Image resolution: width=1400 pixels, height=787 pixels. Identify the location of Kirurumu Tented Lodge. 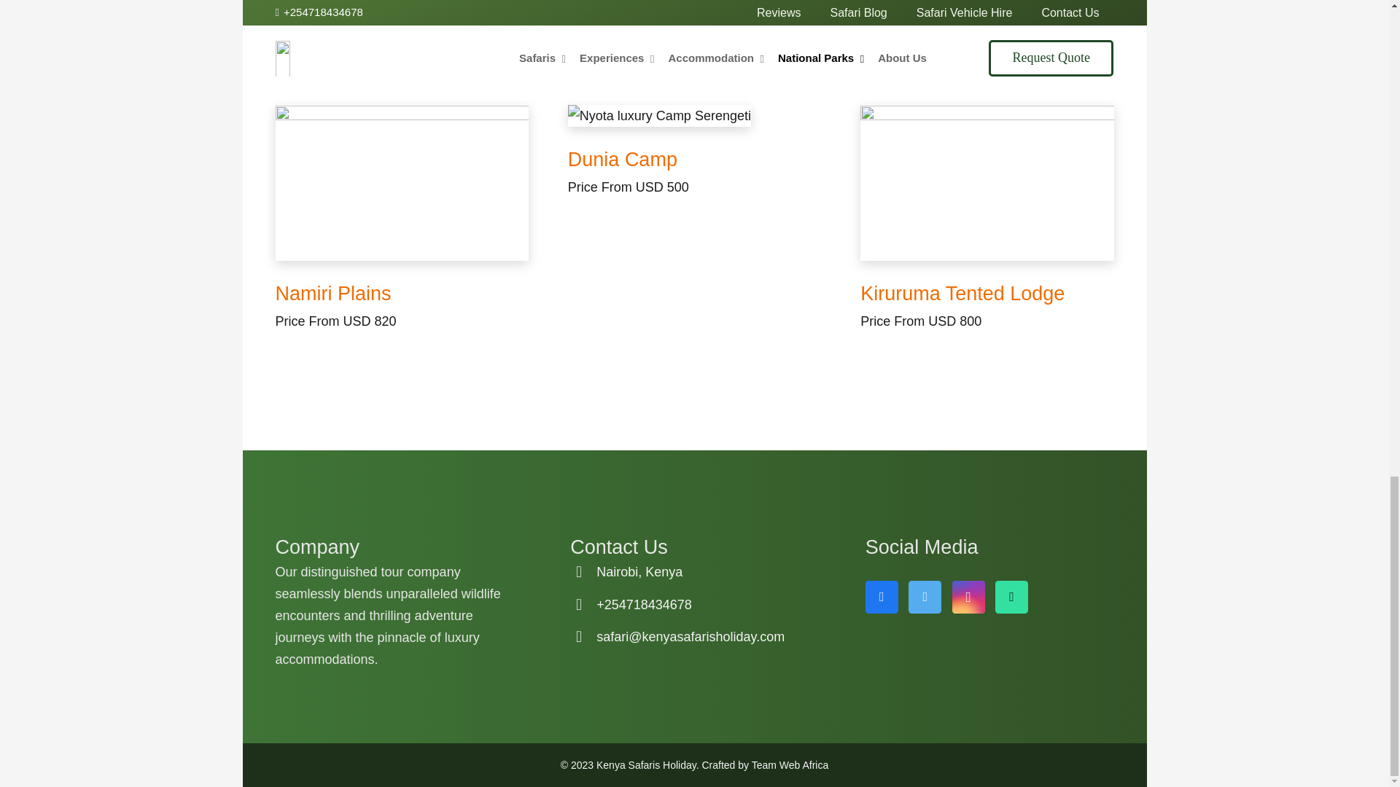
(987, 182).